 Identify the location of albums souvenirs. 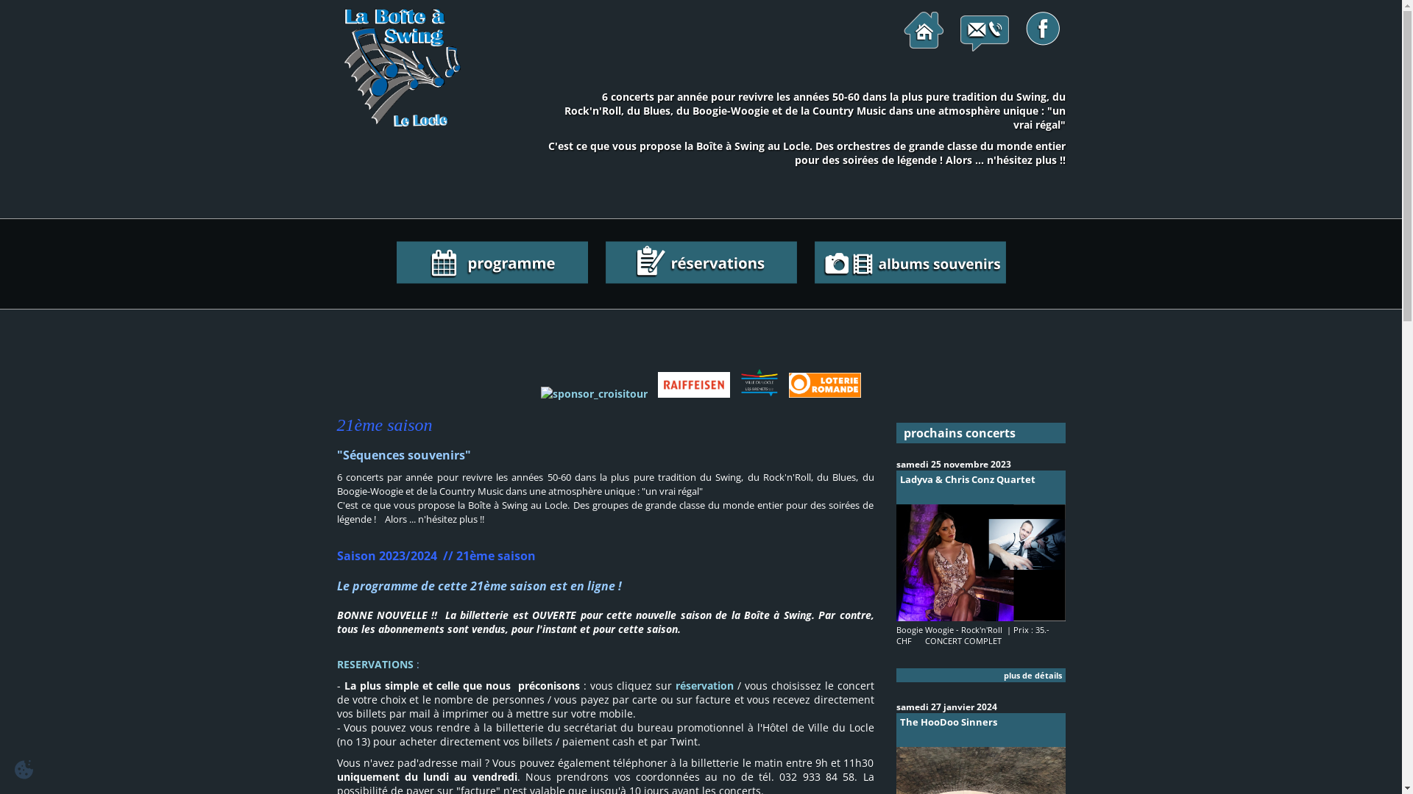
(910, 262).